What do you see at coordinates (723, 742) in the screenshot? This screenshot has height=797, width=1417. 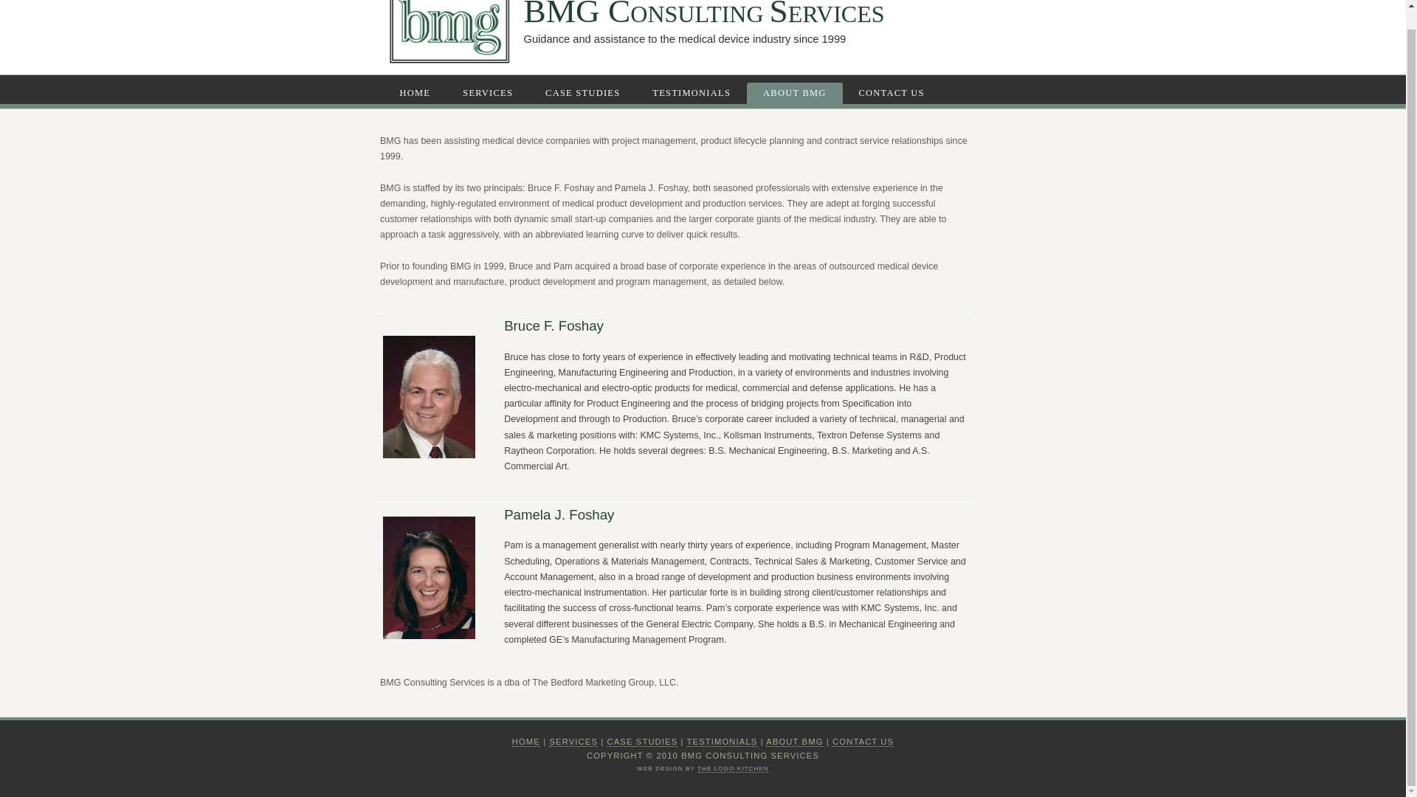 I see `TESTIMONIALS` at bounding box center [723, 742].